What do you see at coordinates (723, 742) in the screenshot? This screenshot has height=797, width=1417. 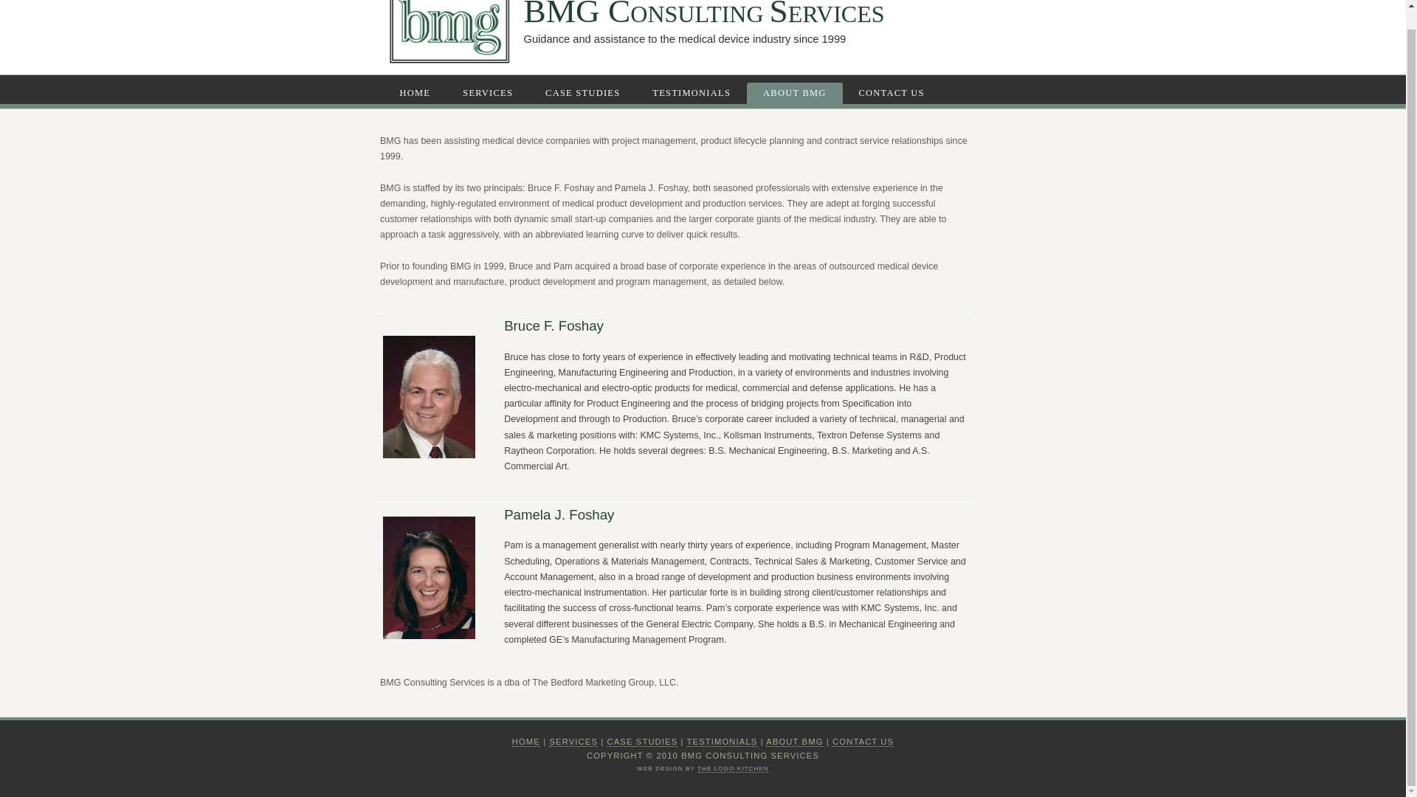 I see `TESTIMONIALS` at bounding box center [723, 742].